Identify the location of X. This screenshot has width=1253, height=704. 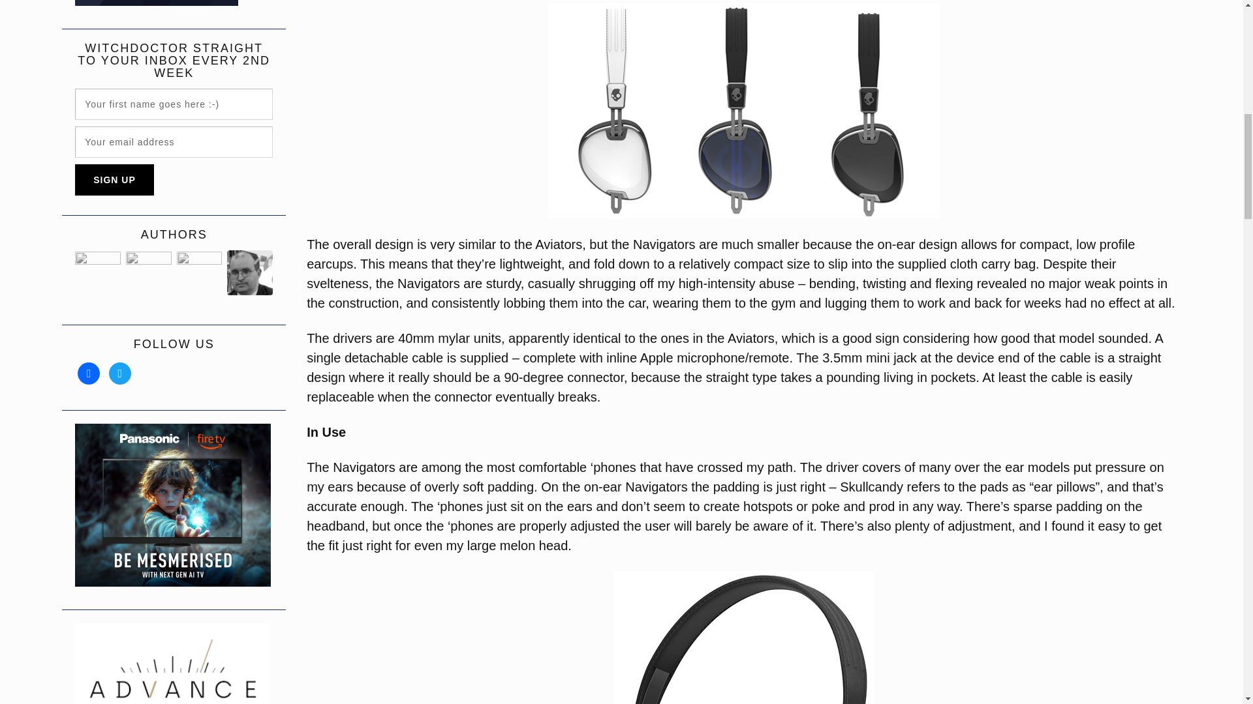
(120, 373).